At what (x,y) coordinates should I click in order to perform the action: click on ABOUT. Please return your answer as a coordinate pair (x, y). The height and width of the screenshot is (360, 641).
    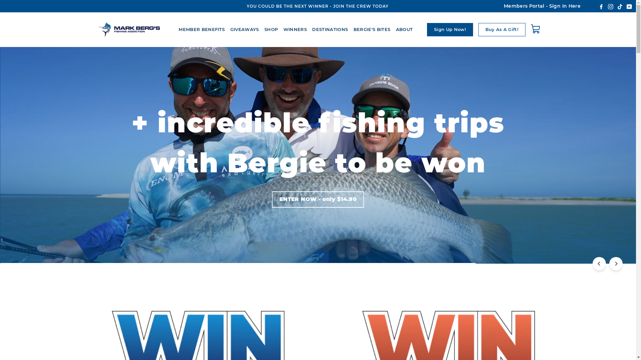
    Looking at the image, I should click on (405, 30).